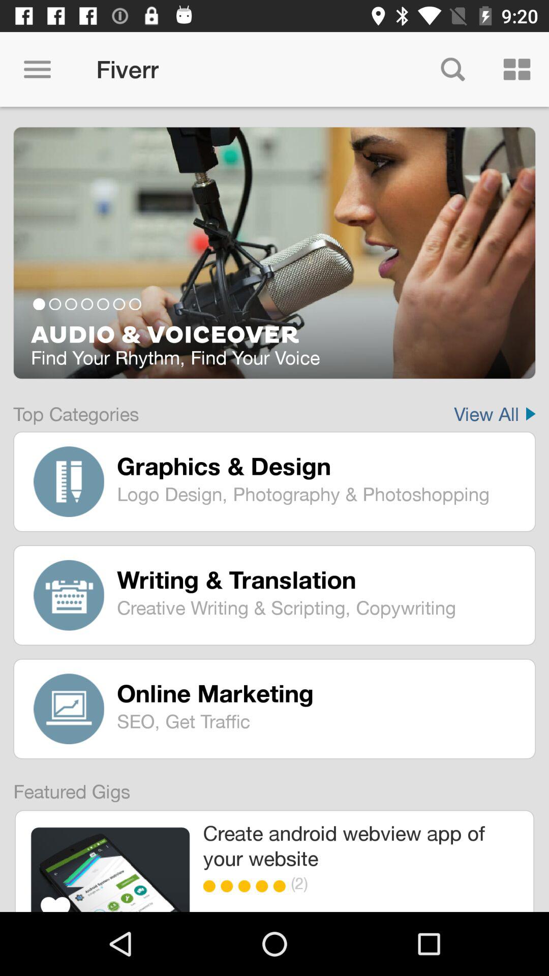 This screenshot has width=549, height=976. What do you see at coordinates (264, 886) in the screenshot?
I see `turn on icon below create android webview item` at bounding box center [264, 886].